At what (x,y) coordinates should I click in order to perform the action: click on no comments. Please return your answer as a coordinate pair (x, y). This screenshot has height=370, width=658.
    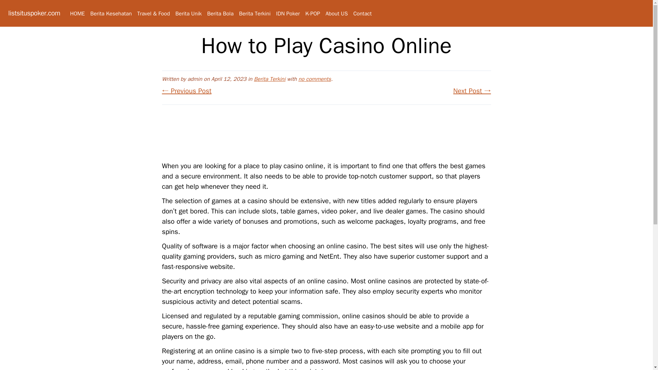
    Looking at the image, I should click on (315, 79).